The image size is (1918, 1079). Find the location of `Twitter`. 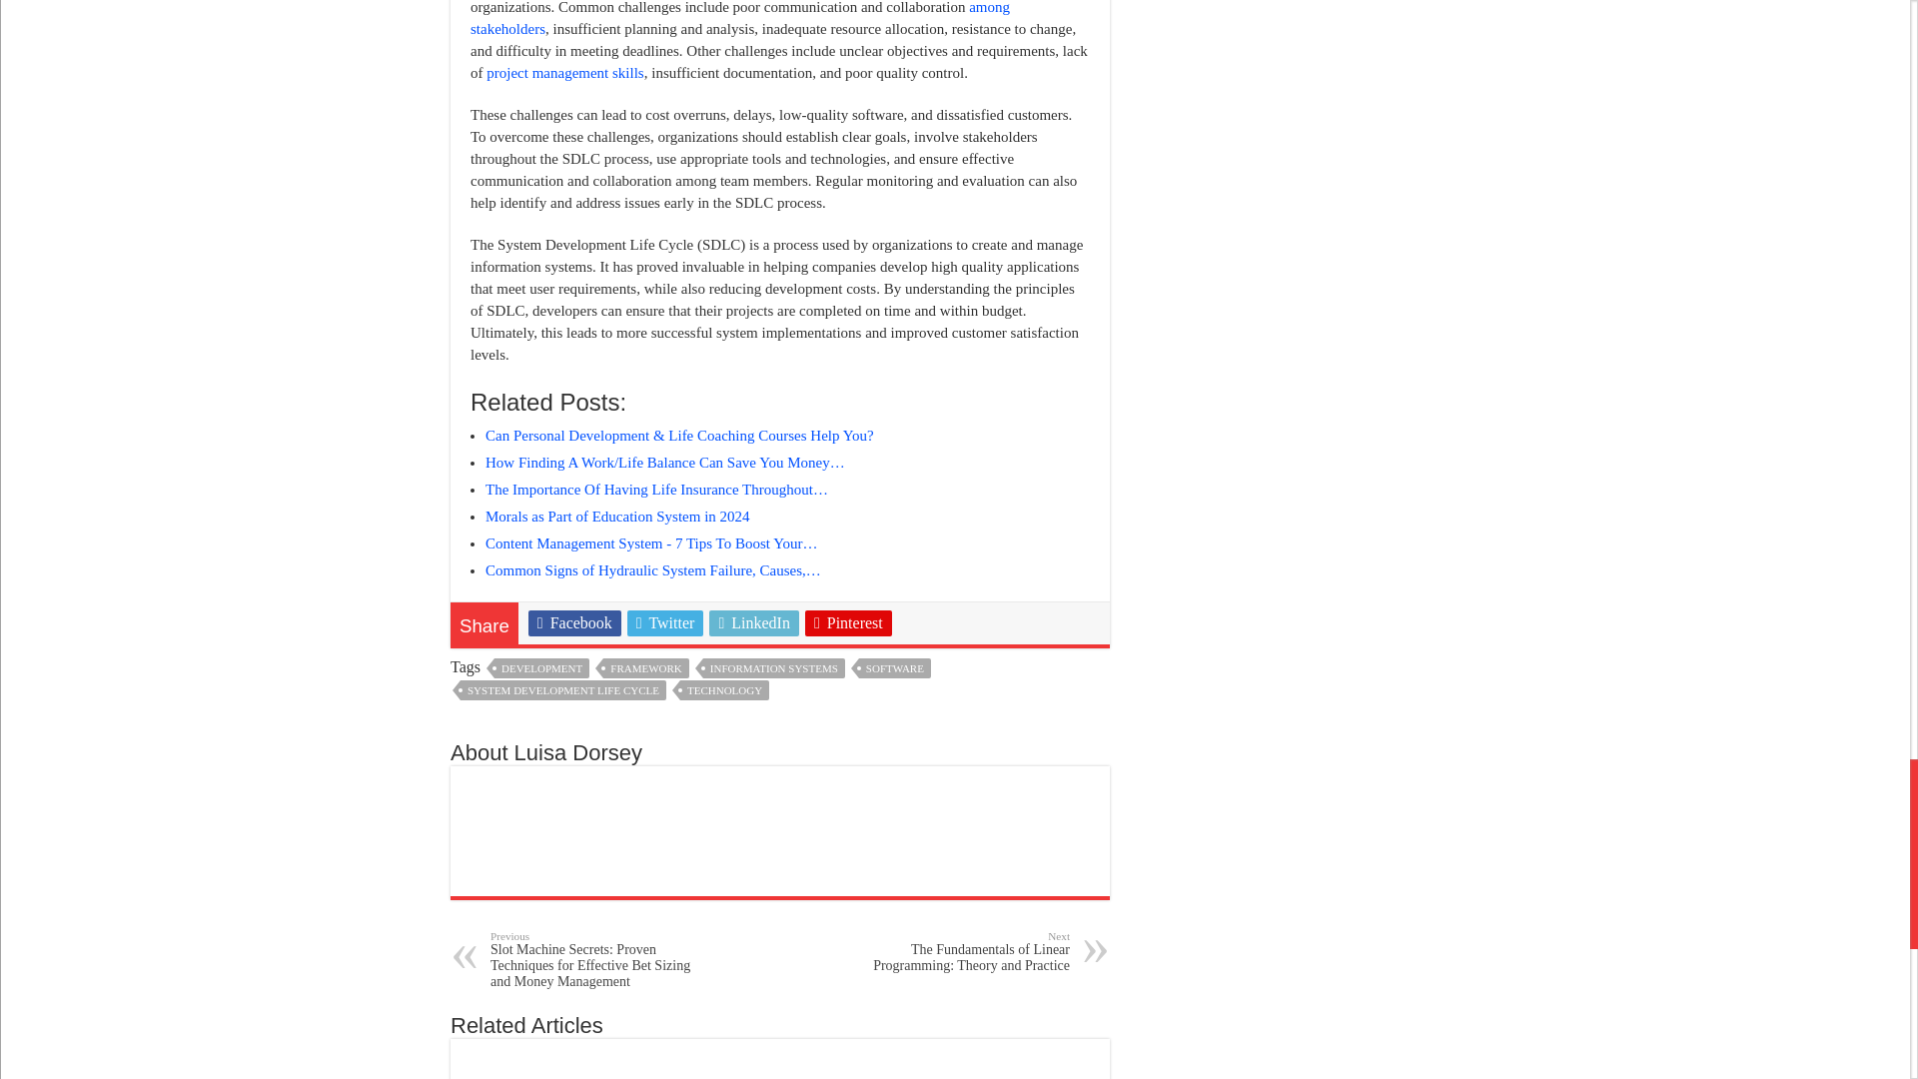

Twitter is located at coordinates (665, 623).